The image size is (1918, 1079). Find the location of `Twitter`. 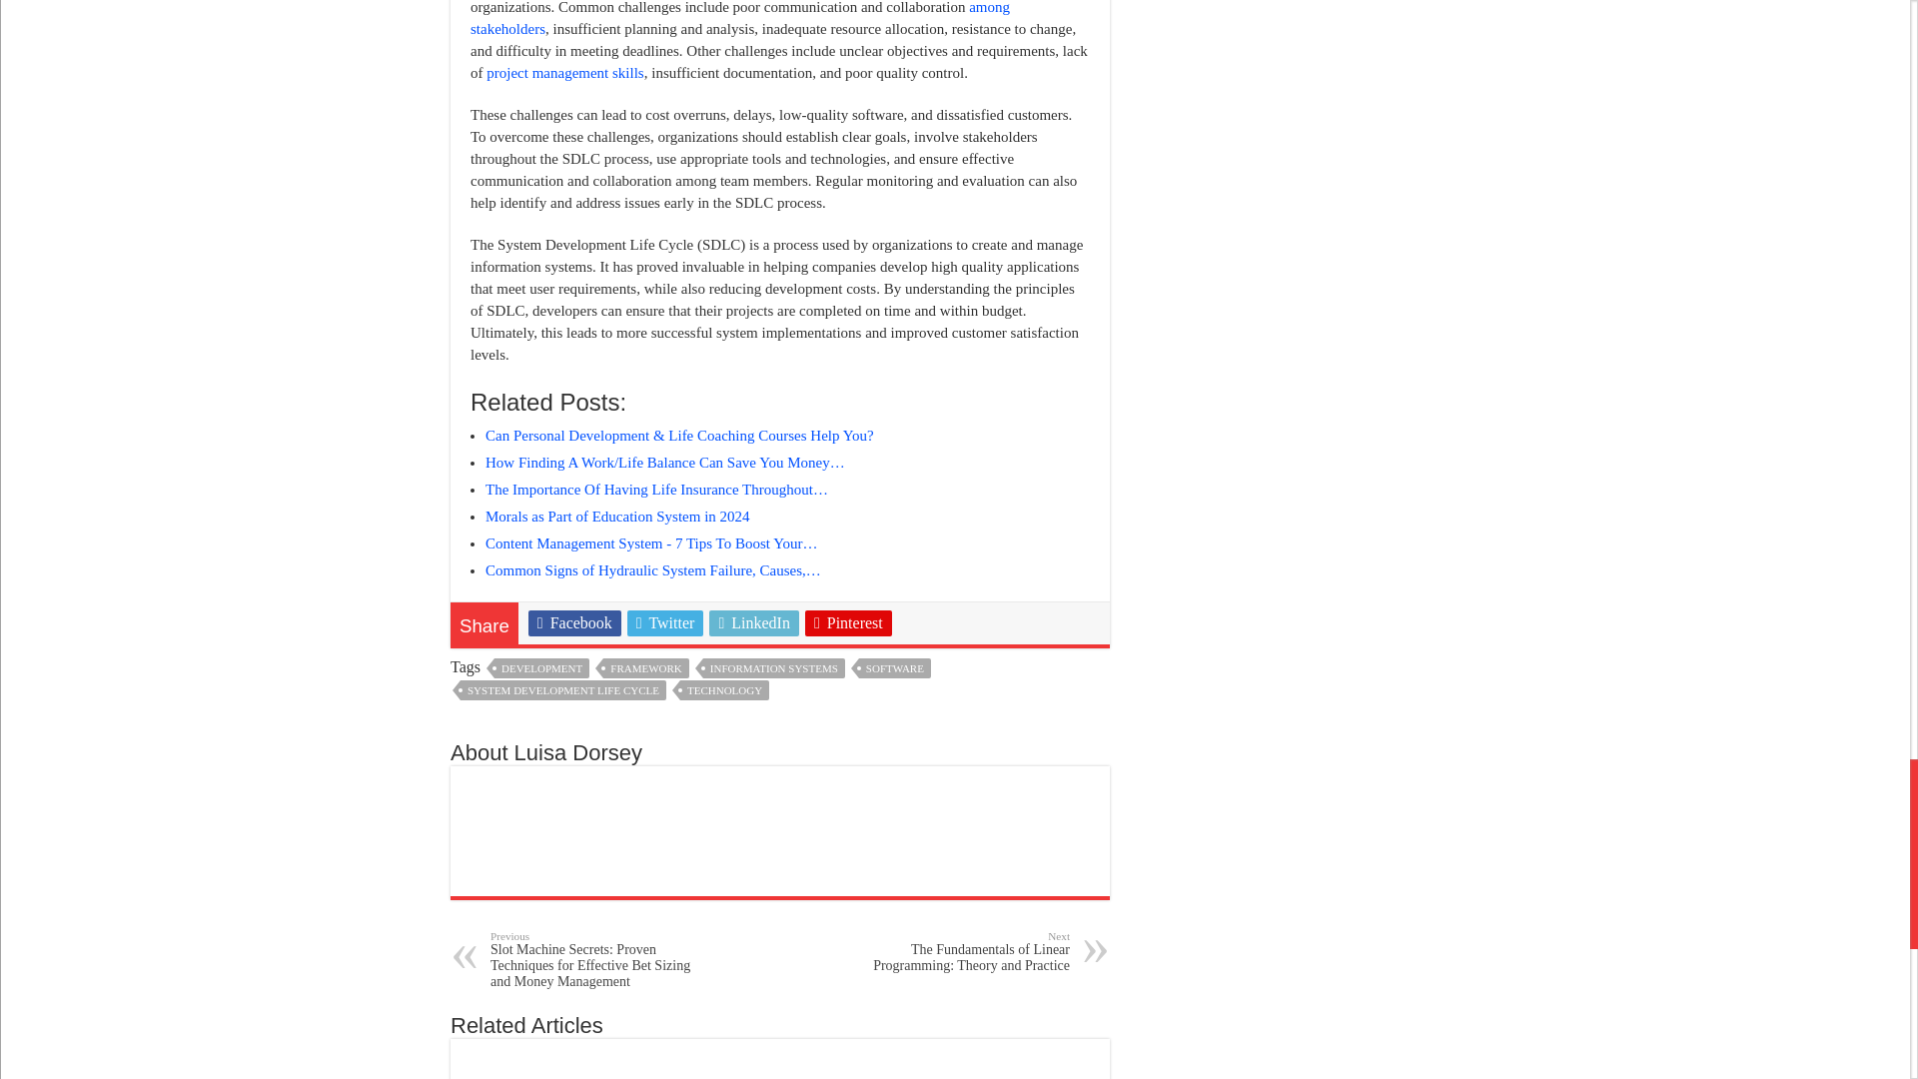

Twitter is located at coordinates (665, 623).